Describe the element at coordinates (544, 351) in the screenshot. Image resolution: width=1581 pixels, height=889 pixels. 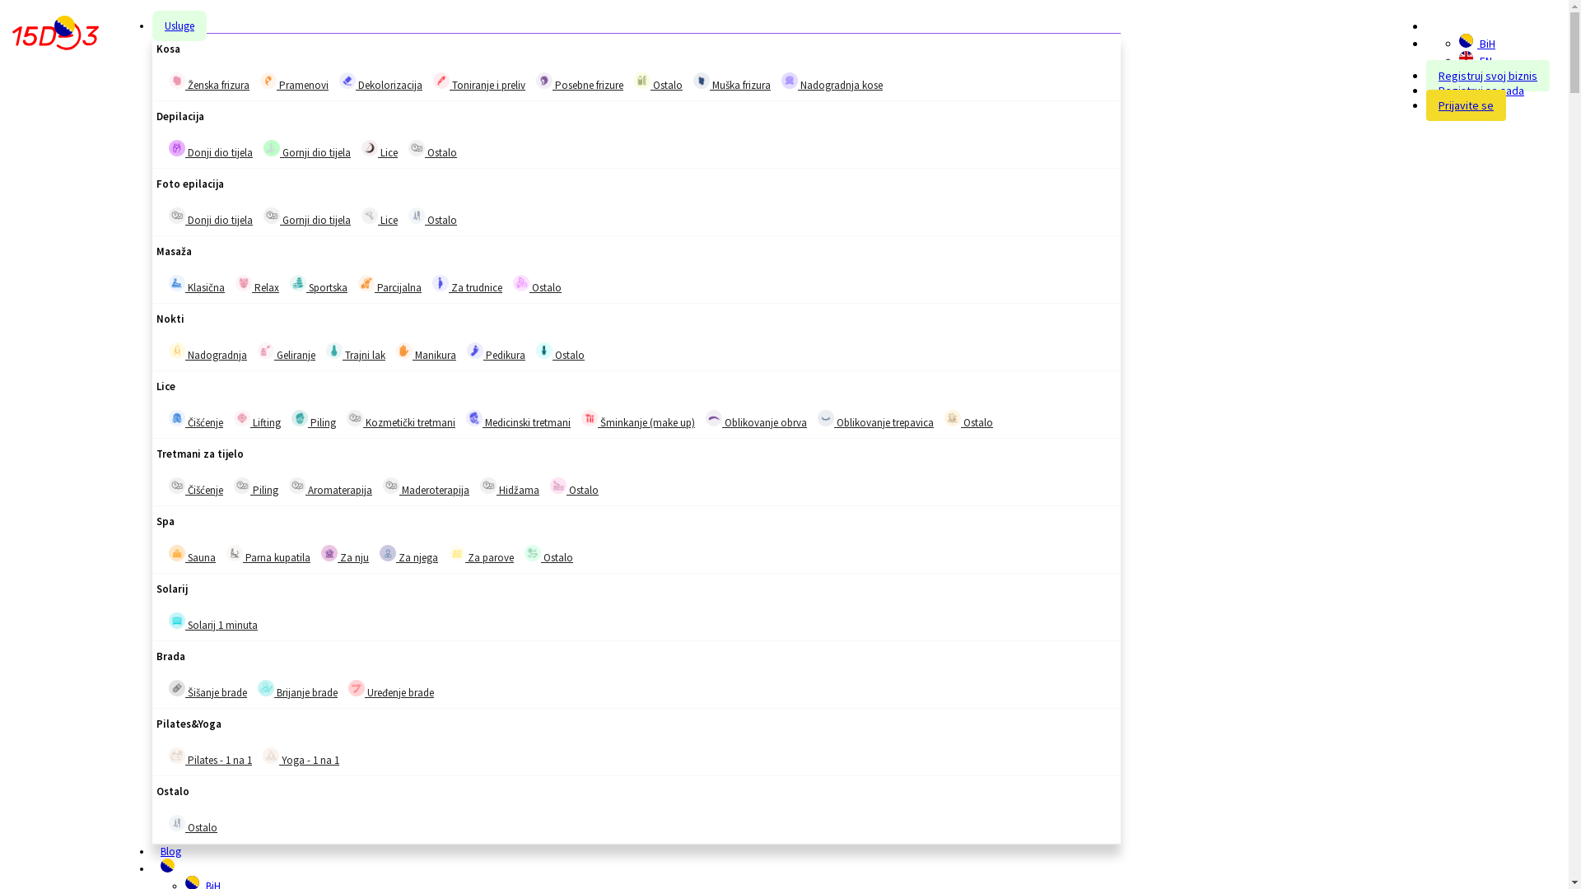
I see `Ostalo` at that location.